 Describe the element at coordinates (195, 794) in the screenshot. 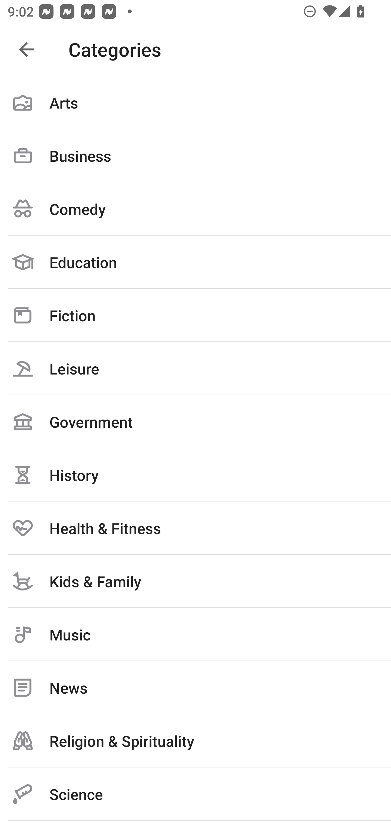

I see `Science` at that location.